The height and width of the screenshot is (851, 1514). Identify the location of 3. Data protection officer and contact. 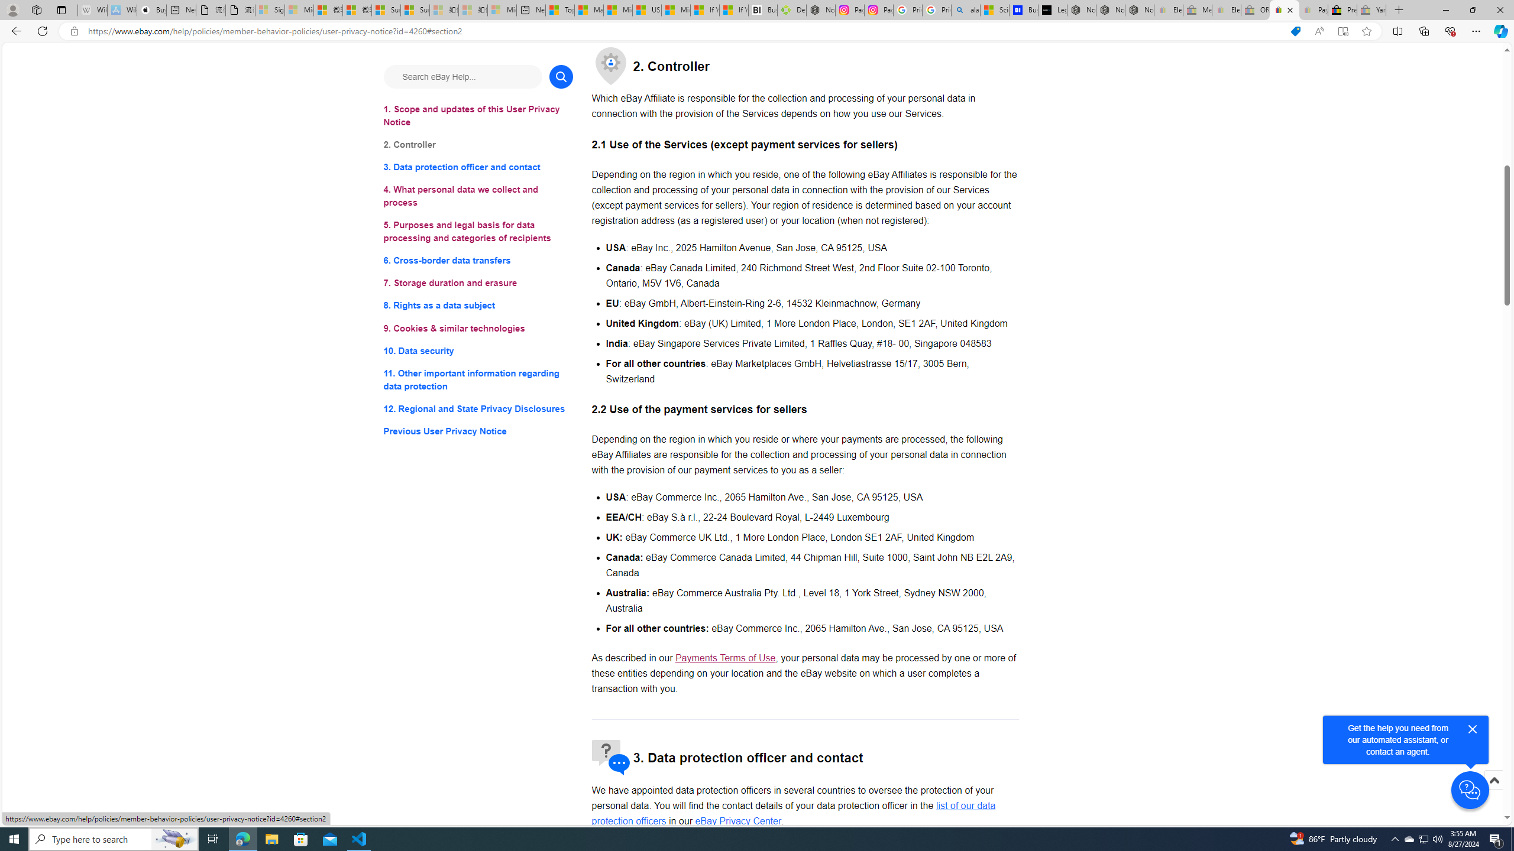
(478, 168).